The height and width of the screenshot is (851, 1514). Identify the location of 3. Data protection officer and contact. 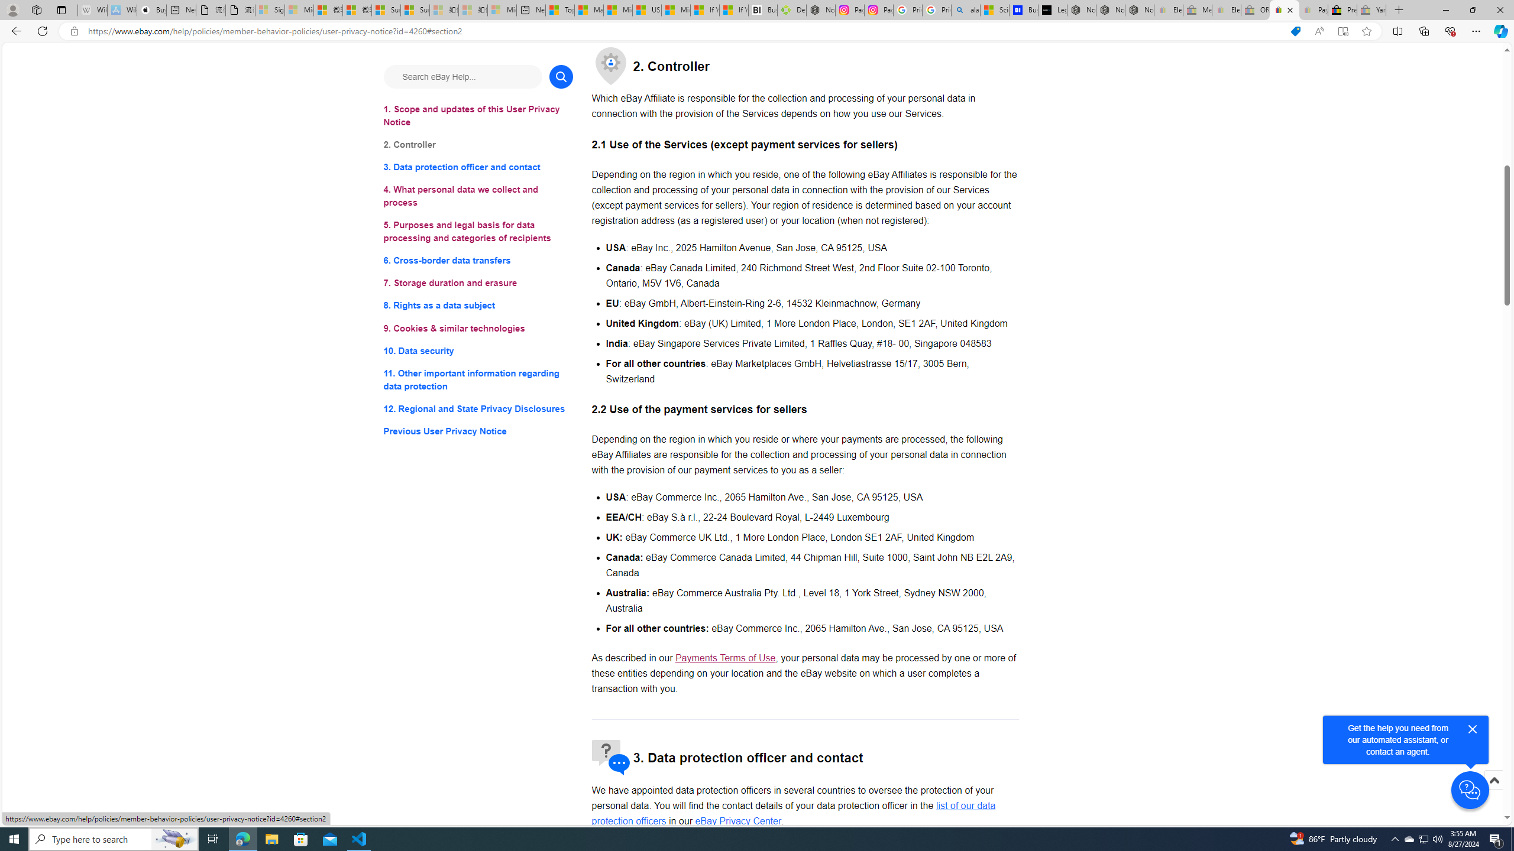
(478, 168).